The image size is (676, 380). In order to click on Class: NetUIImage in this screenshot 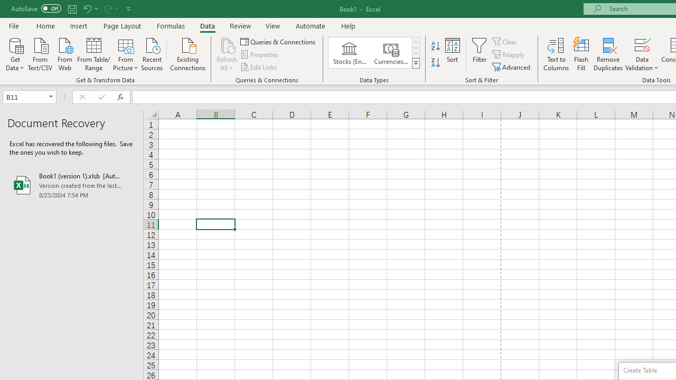, I will do `click(416, 63)`.